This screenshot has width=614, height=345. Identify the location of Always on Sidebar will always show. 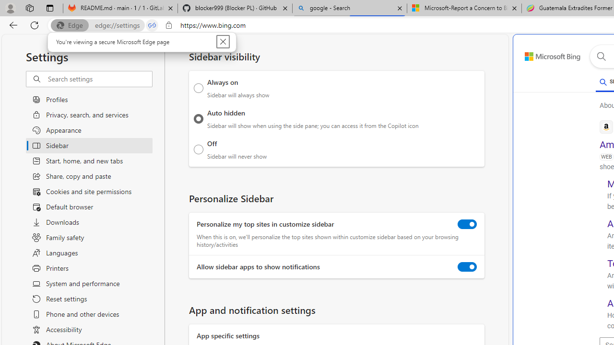
(199, 88).